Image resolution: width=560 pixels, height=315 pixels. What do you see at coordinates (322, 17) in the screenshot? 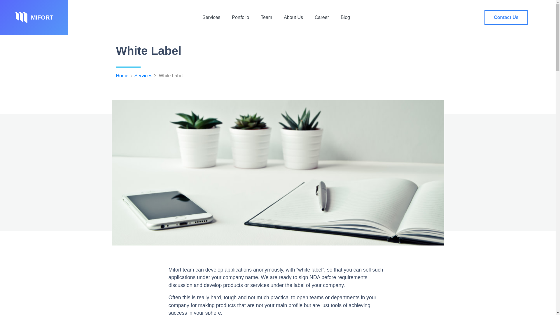
I see `Career` at bounding box center [322, 17].